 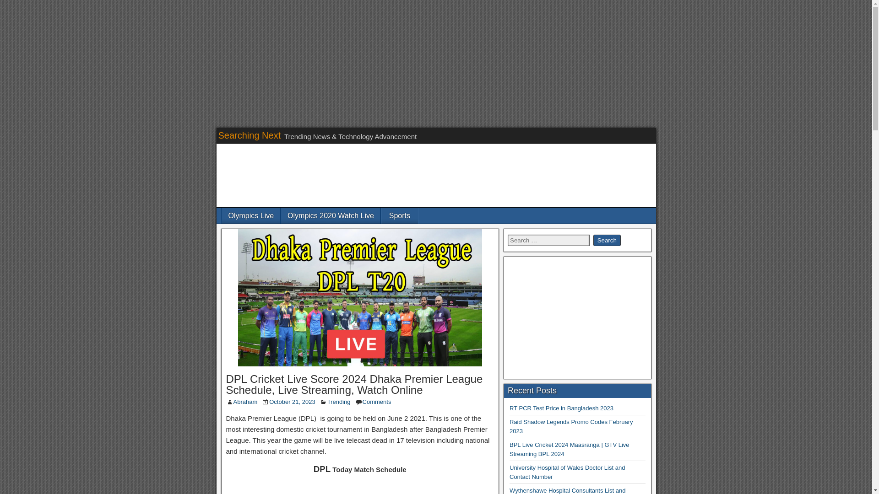 I want to click on University Hospital of Wales Doctor List and Contact Number, so click(x=567, y=472).